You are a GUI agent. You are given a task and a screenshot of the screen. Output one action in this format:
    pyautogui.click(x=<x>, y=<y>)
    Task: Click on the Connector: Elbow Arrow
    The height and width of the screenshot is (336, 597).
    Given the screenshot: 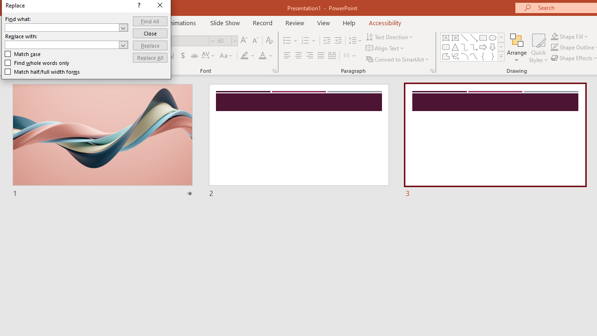 What is the action you would take?
    pyautogui.click(x=474, y=47)
    